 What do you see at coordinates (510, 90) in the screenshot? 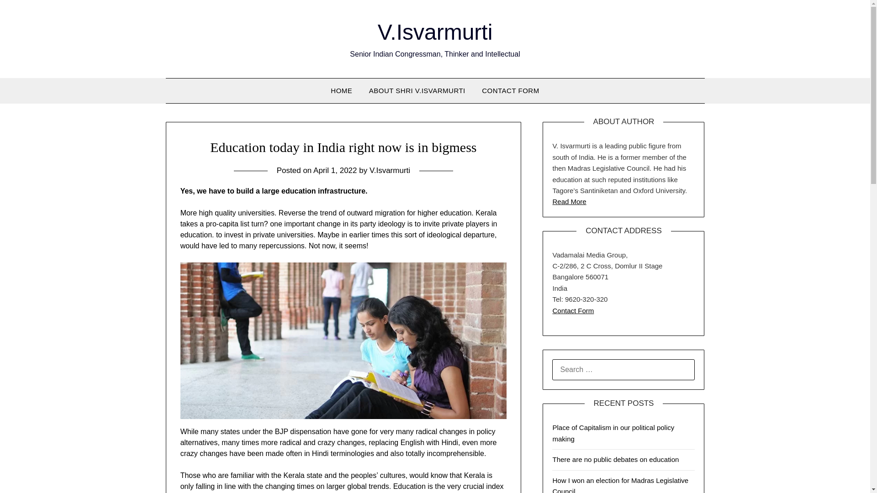
I see `CONTACT FORM` at bounding box center [510, 90].